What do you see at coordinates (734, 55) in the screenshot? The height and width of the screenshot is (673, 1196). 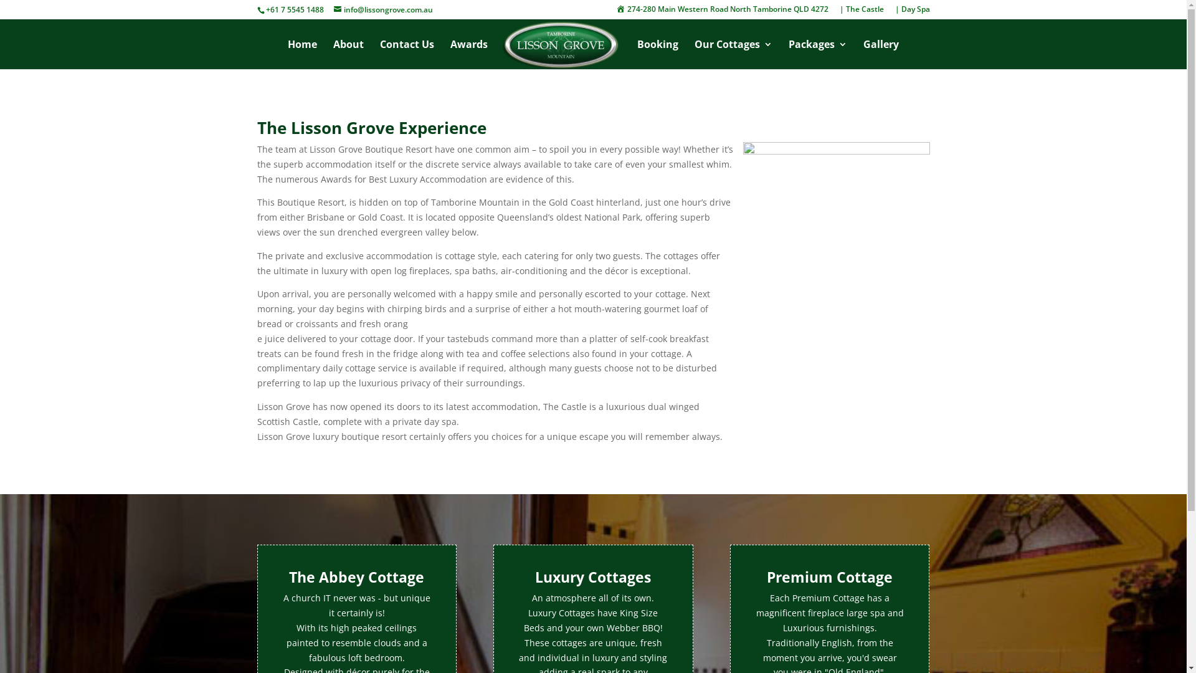 I see `Our Cottages` at bounding box center [734, 55].